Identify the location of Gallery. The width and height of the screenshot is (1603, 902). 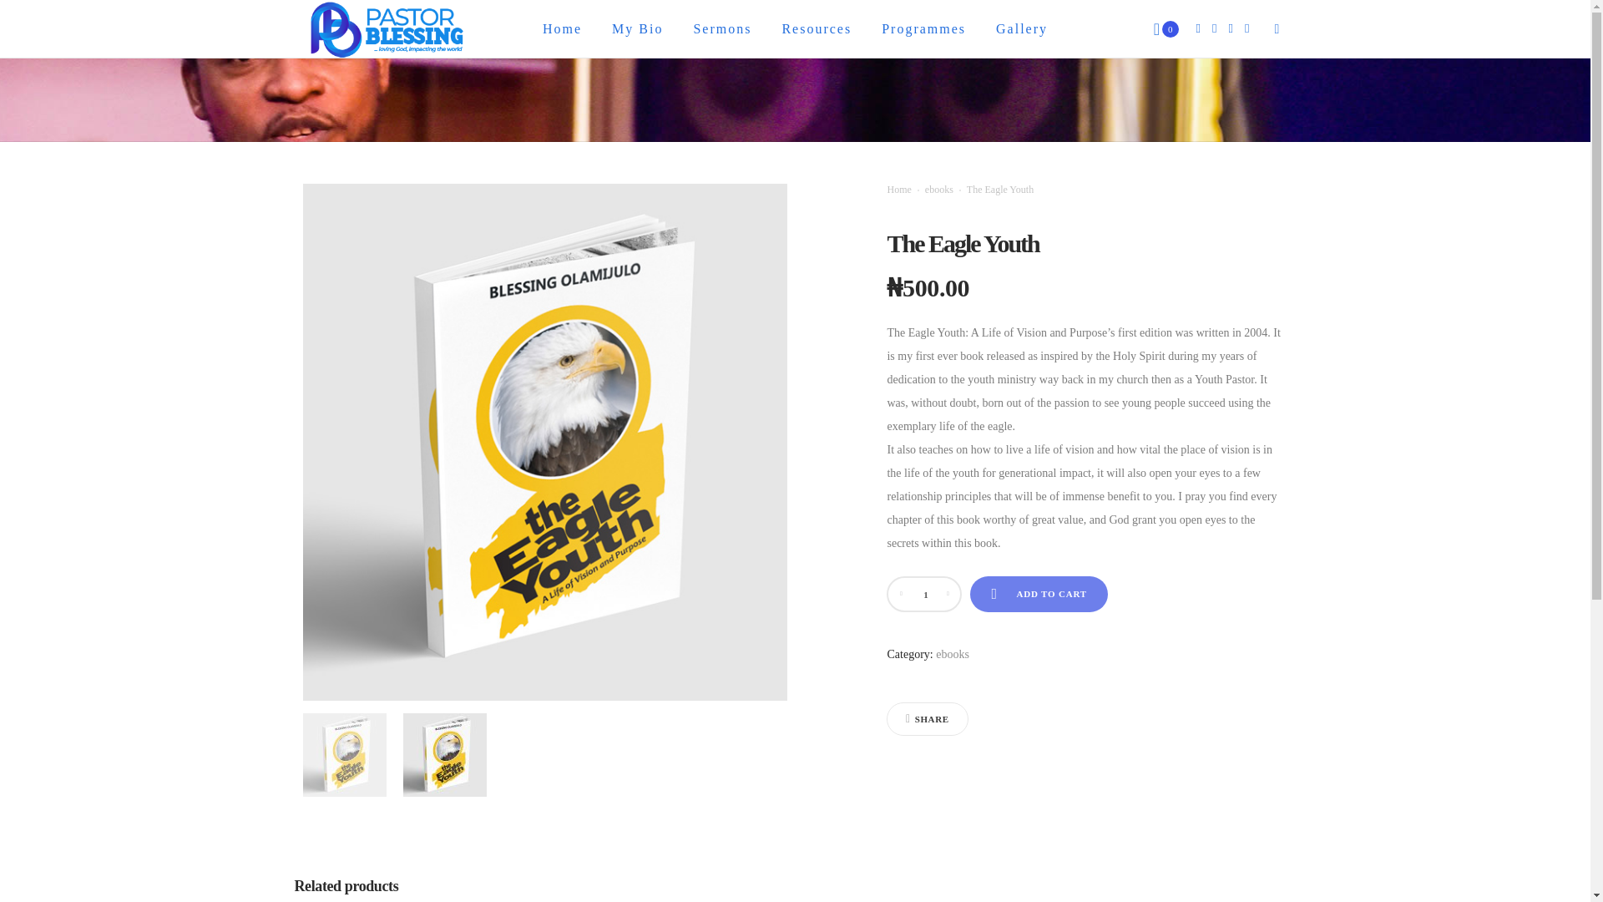
(1022, 28).